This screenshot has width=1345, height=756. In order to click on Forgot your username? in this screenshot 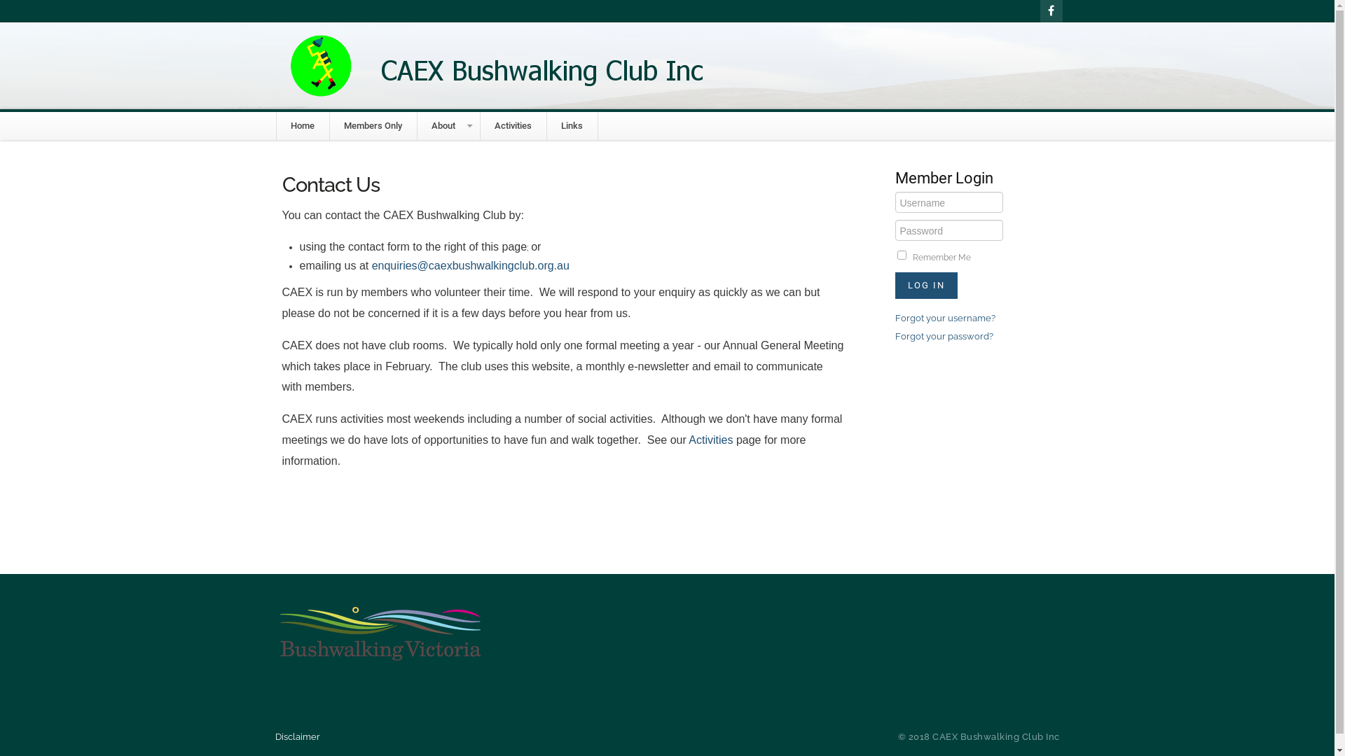, I will do `click(946, 318)`.